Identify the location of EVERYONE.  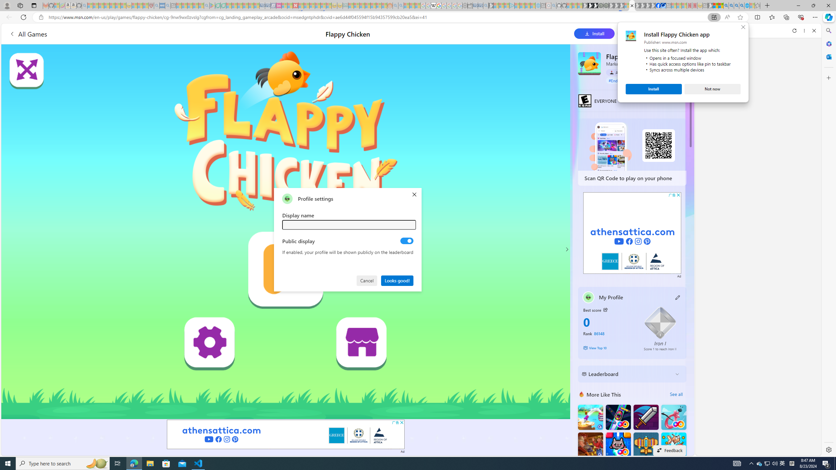
(63, 463).